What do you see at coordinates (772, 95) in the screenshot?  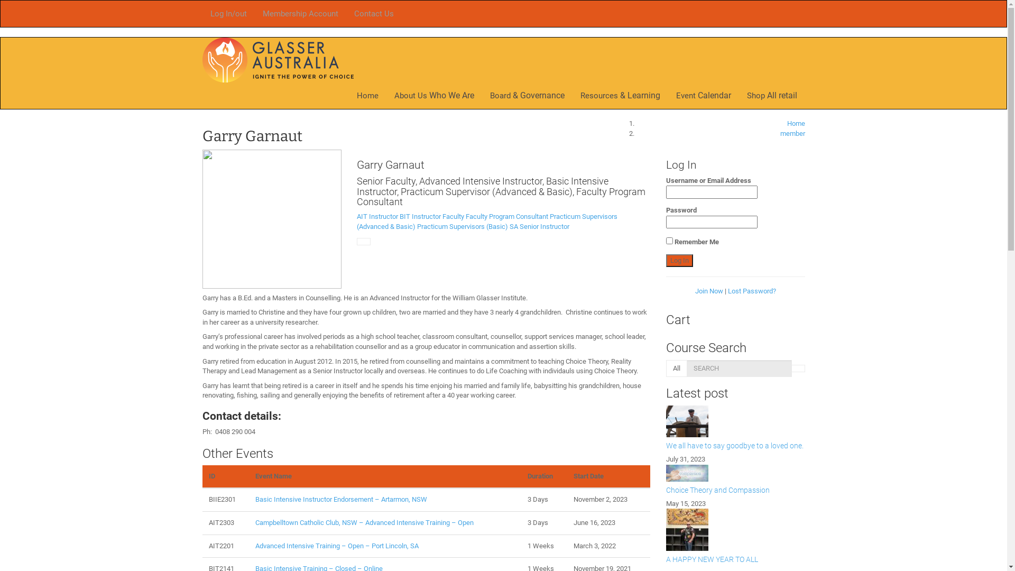 I see `Shop All retail` at bounding box center [772, 95].